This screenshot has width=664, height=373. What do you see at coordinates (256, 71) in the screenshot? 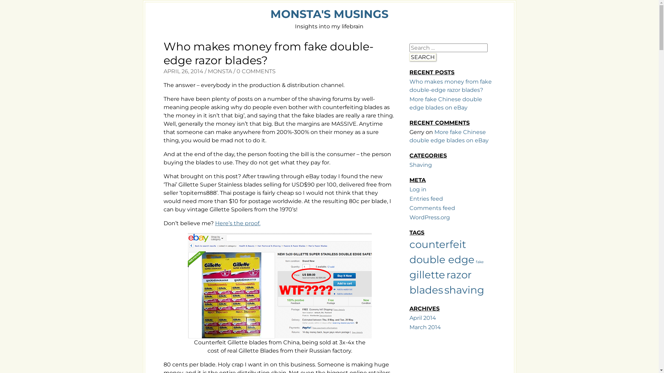
I see `0 COMMENTS` at bounding box center [256, 71].